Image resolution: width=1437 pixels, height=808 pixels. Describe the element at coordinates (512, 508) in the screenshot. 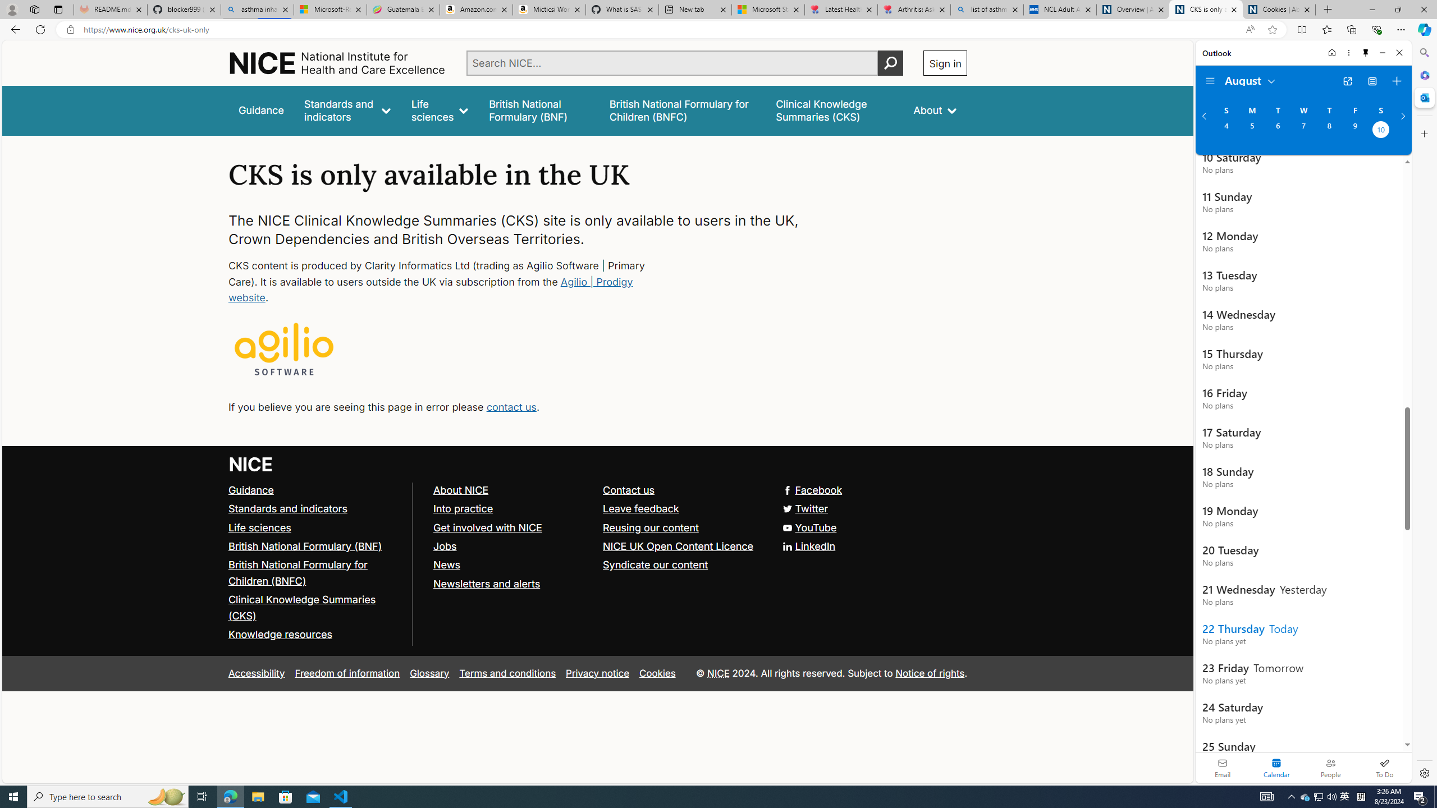

I see `Into practice` at that location.